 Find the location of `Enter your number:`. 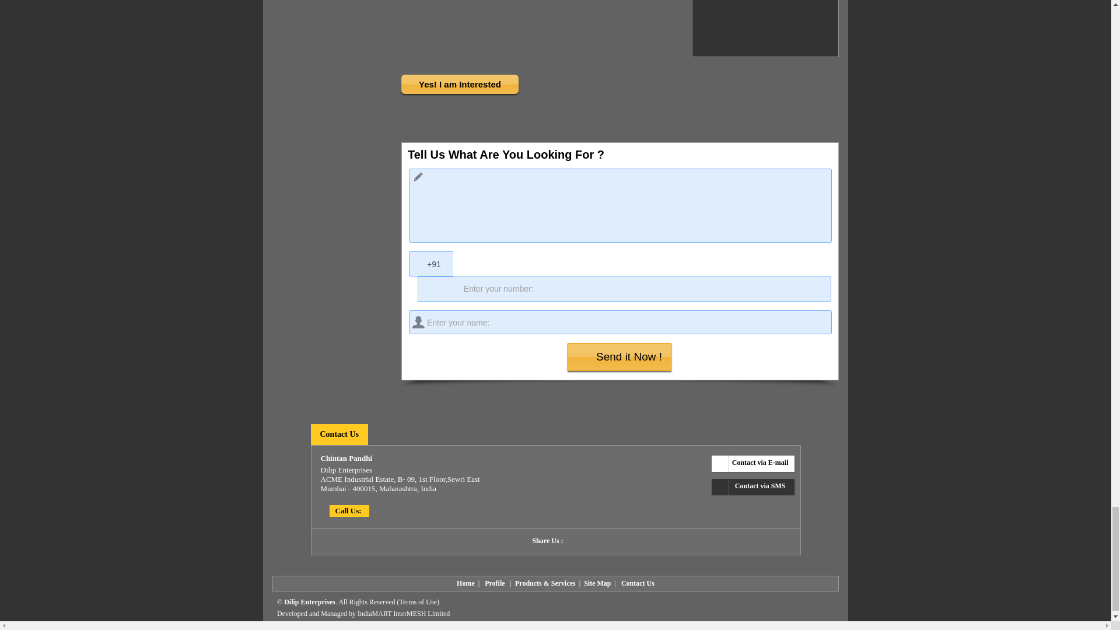

Enter your number: is located at coordinates (624, 289).